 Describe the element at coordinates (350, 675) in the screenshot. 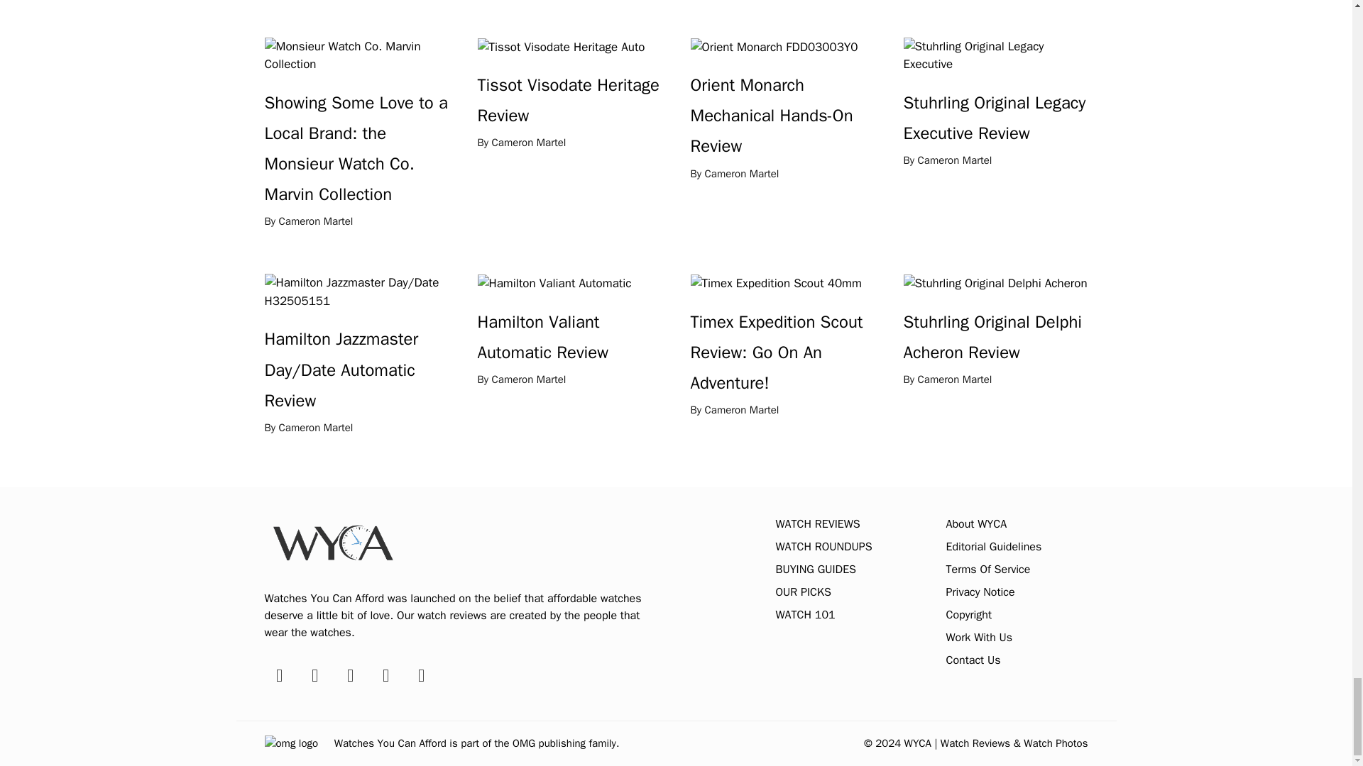

I see `YouTube` at that location.